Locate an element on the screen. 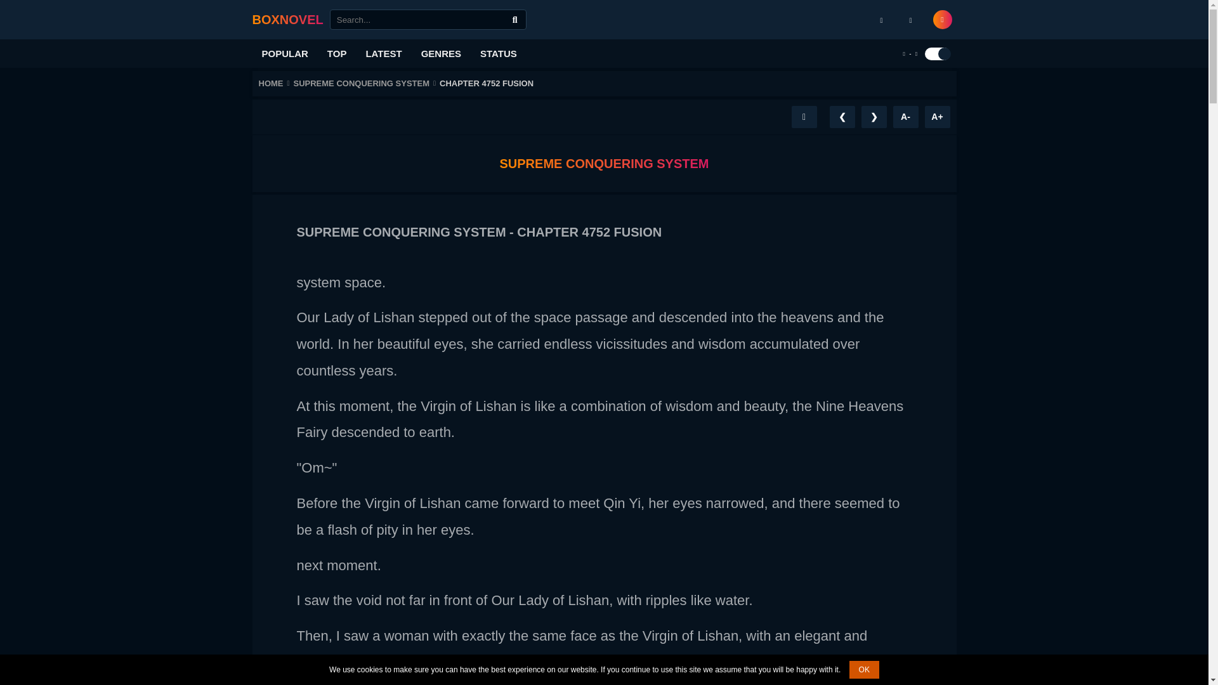 This screenshot has height=685, width=1218. POPULAR is located at coordinates (285, 53).